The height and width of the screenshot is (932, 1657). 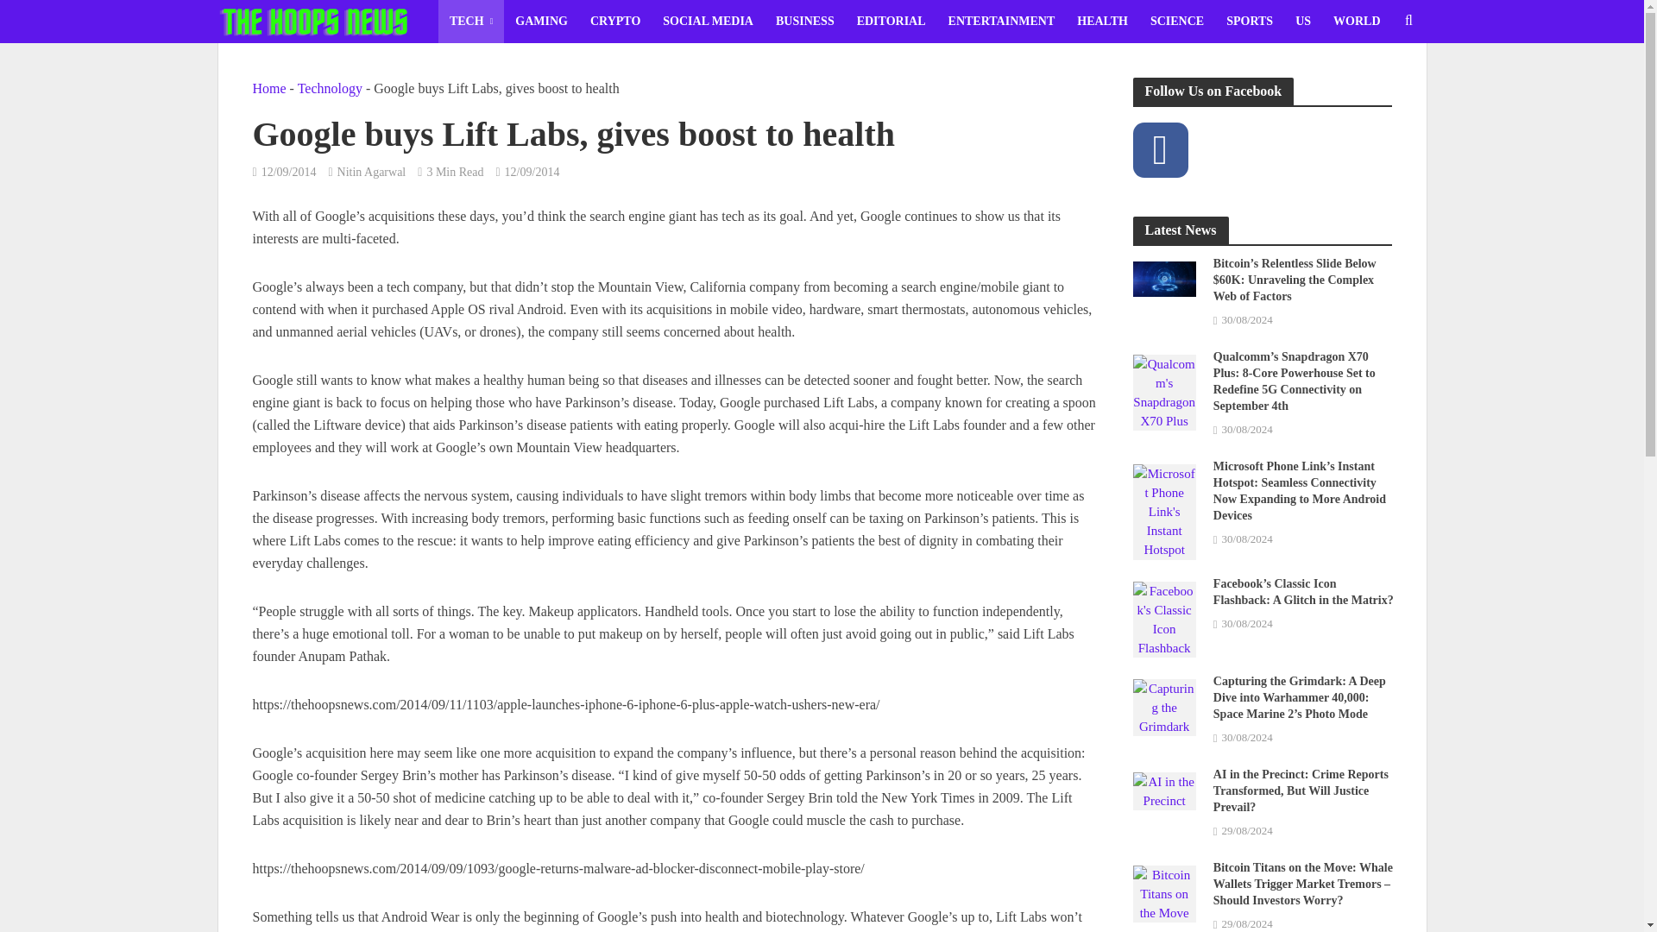 What do you see at coordinates (804, 21) in the screenshot?
I see `BUSINESS` at bounding box center [804, 21].